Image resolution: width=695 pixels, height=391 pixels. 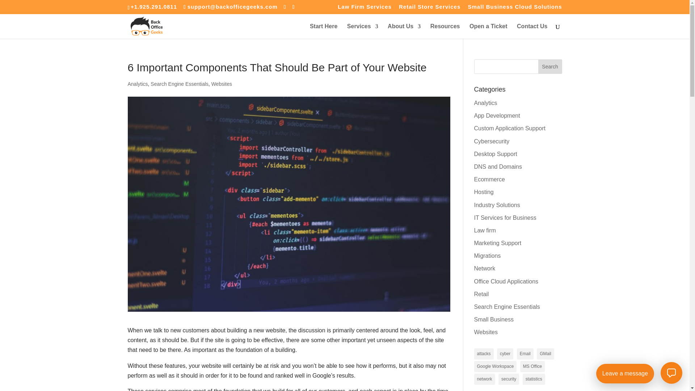 I want to click on Open a Ticket, so click(x=488, y=31).